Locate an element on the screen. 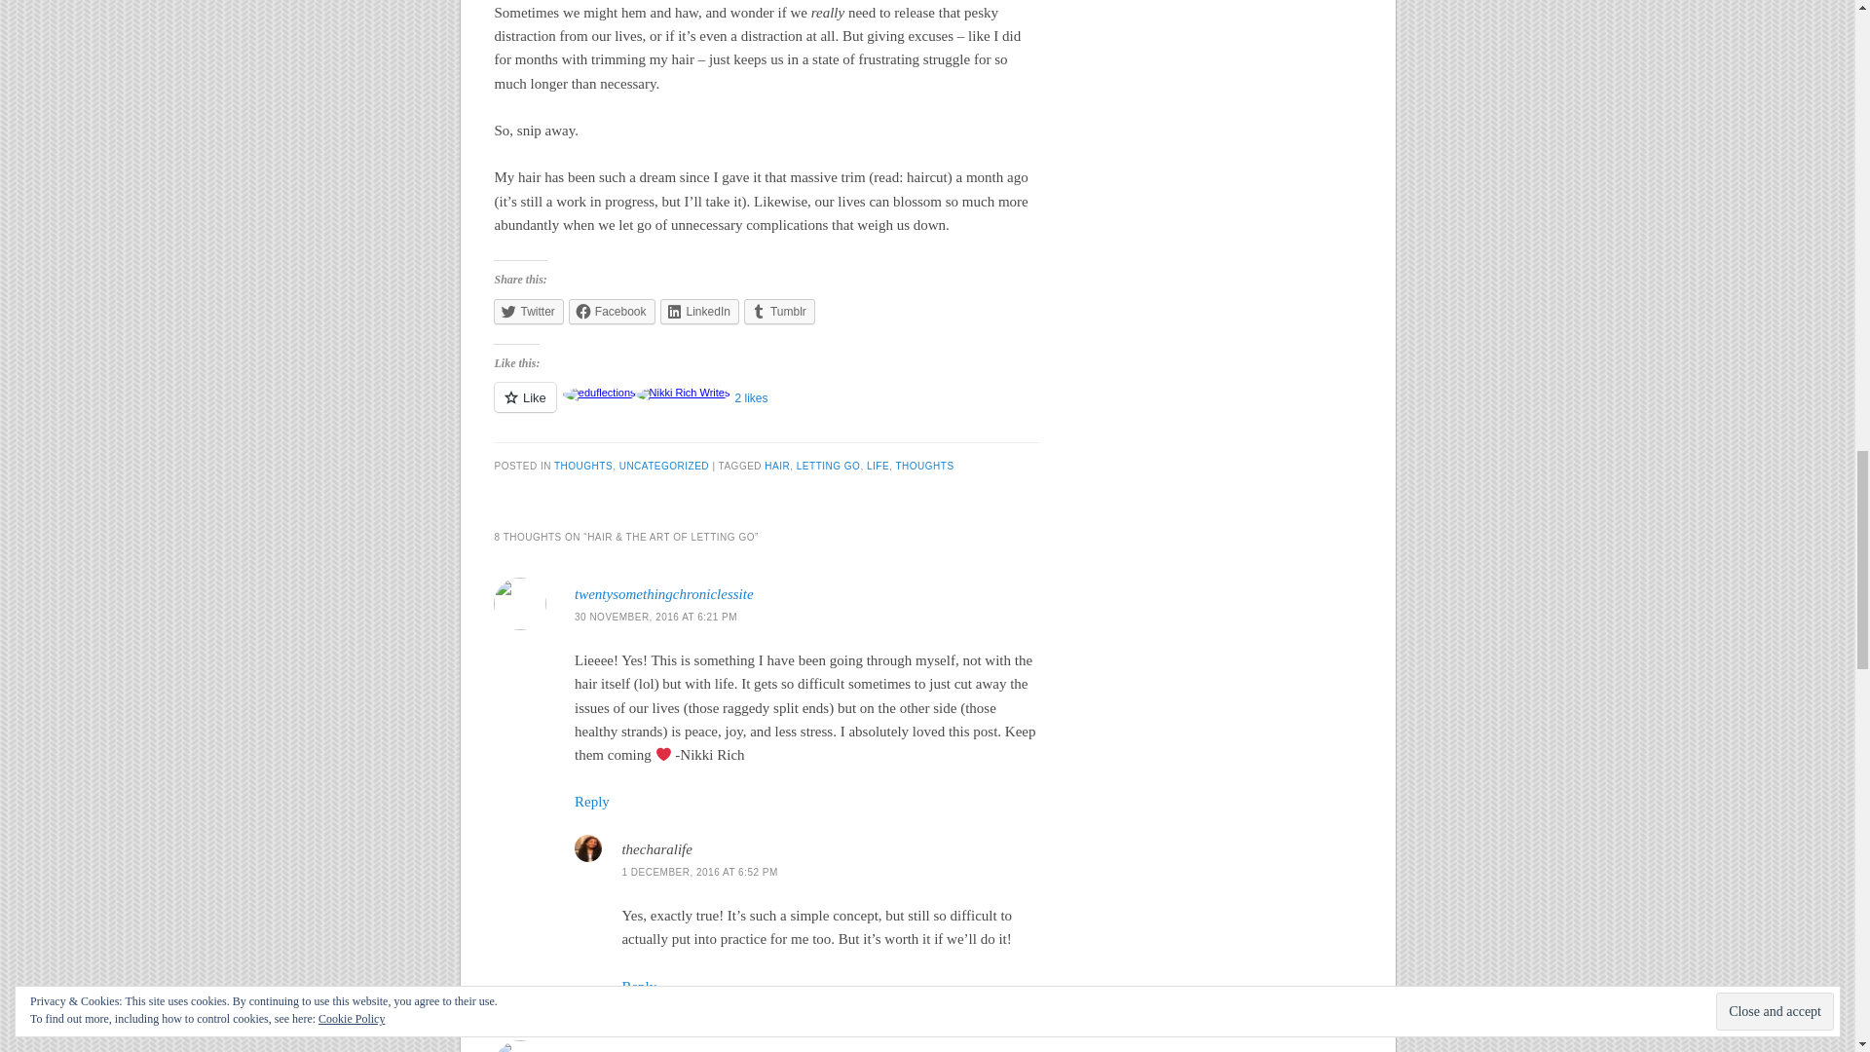  LIFE is located at coordinates (879, 466).